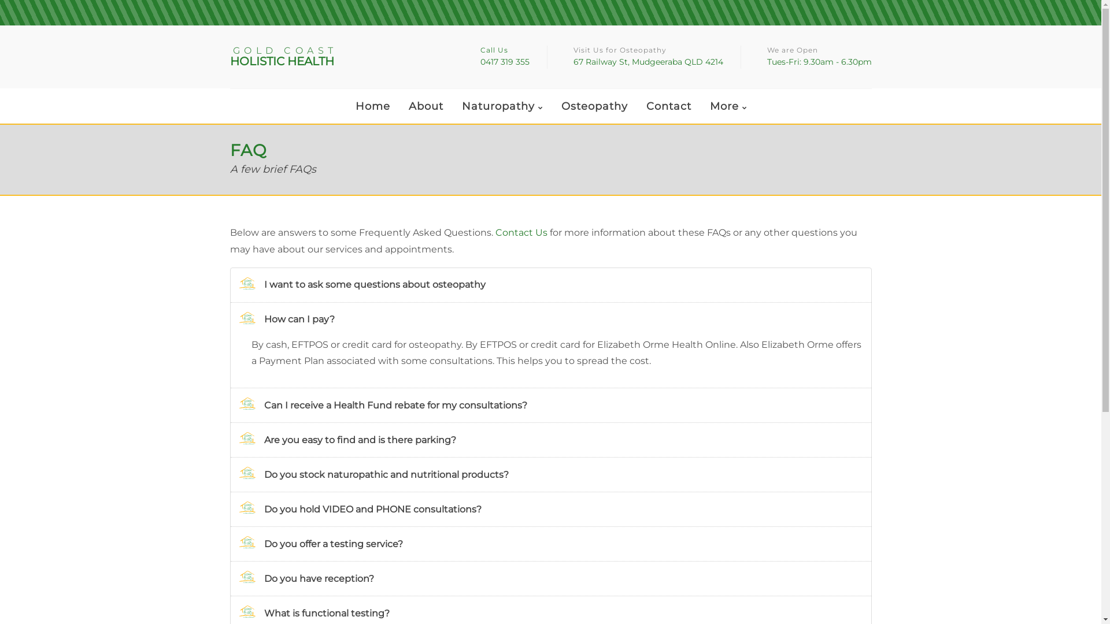 The width and height of the screenshot is (1110, 624). I want to click on Contact, so click(669, 106).